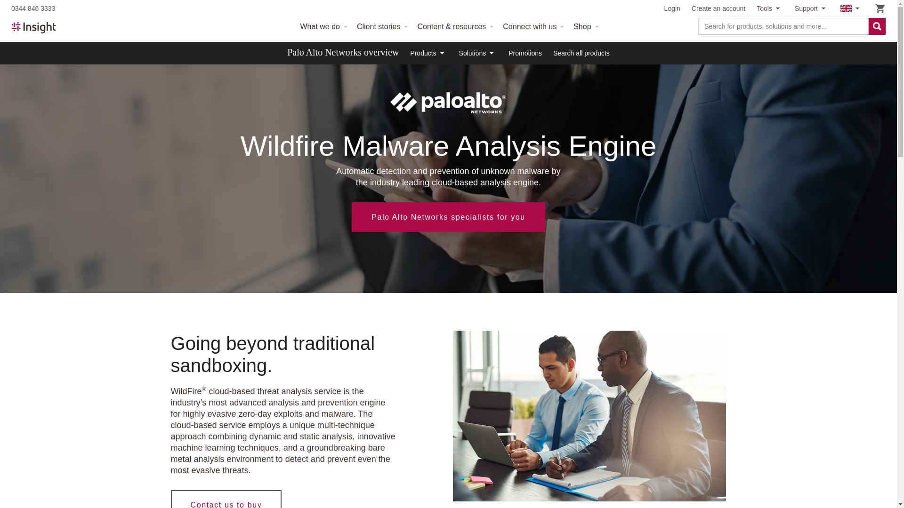 This screenshot has height=508, width=904. I want to click on Create an account, so click(718, 8).